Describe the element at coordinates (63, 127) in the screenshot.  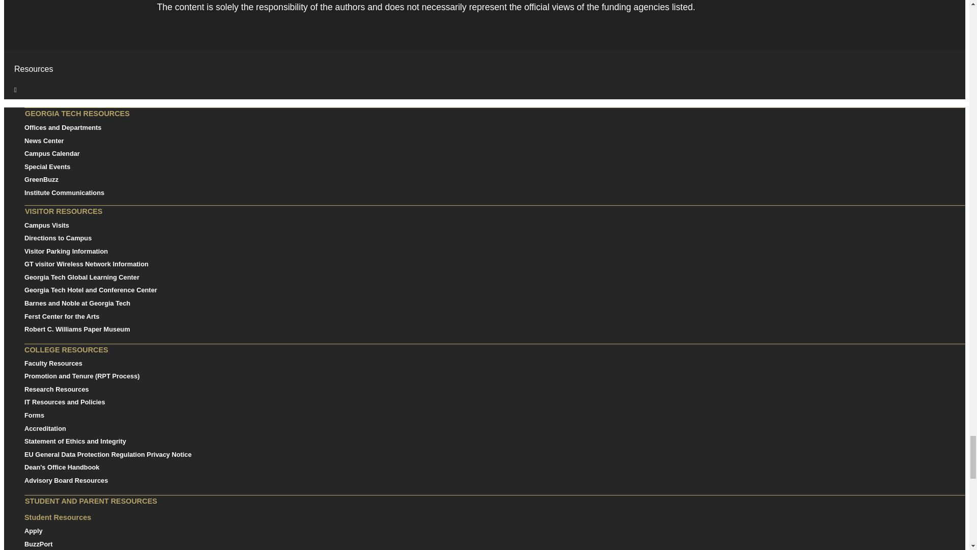
I see `Georgia Tech Offices and Departments Directory` at that location.